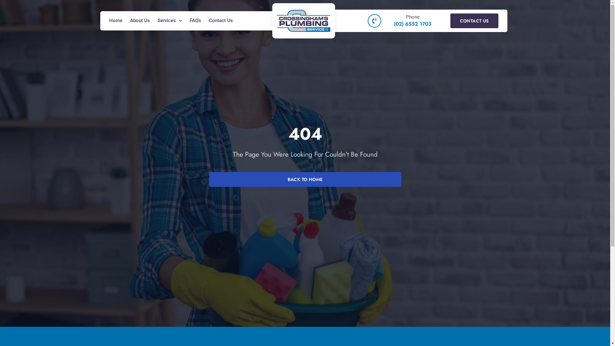 The height and width of the screenshot is (346, 615). I want to click on Phone, so click(413, 17).